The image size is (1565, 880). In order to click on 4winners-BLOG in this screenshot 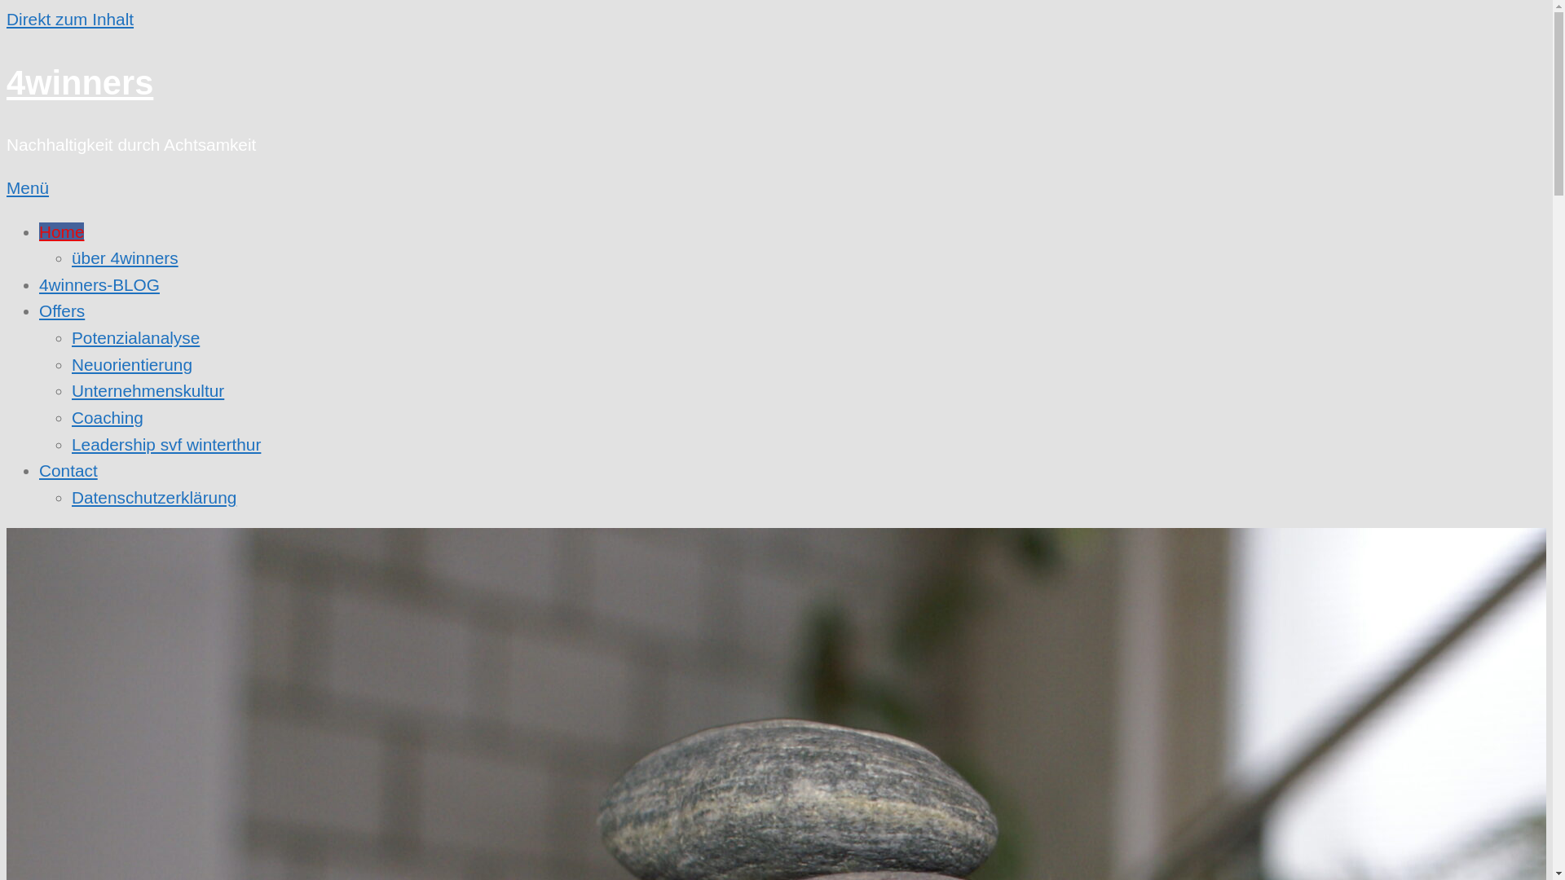, I will do `click(99, 285)`.